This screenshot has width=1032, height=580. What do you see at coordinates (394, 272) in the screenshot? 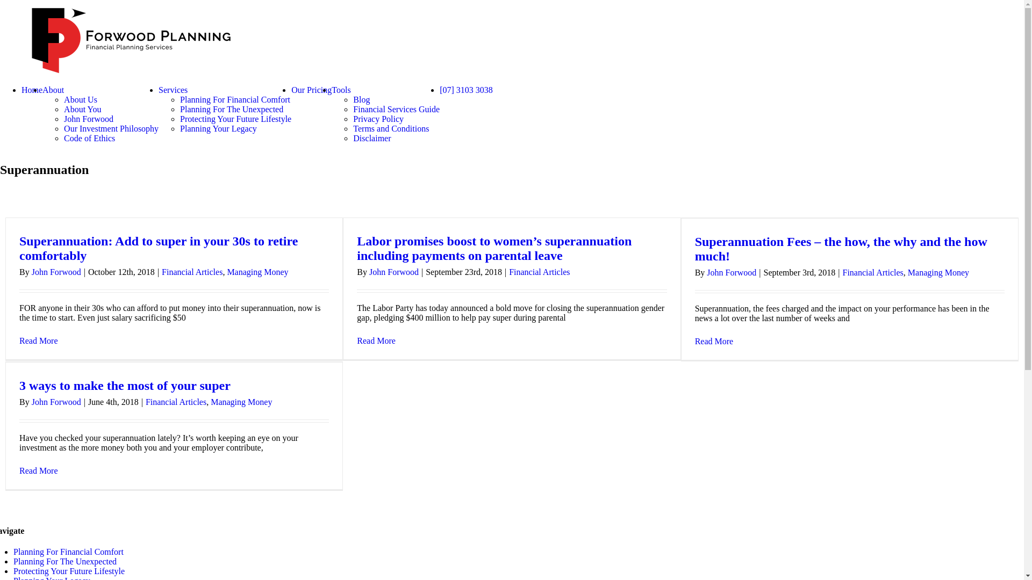
I see `John Forwood` at bounding box center [394, 272].